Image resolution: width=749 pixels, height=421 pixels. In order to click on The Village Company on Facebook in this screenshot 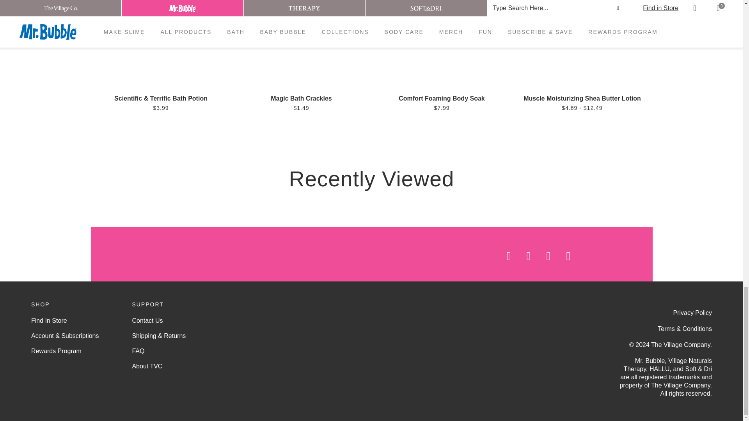, I will do `click(501, 256)`.